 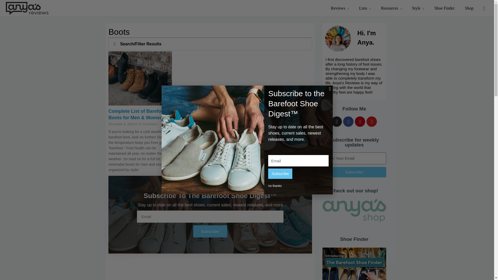 What do you see at coordinates (365, 8) in the screenshot?
I see `Lists` at bounding box center [365, 8].